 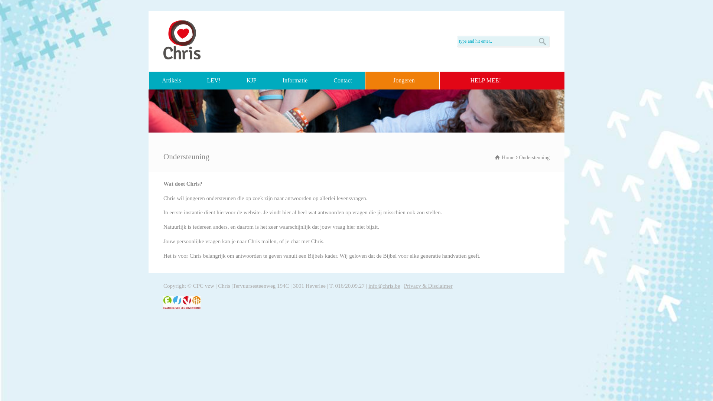 What do you see at coordinates (384, 286) in the screenshot?
I see `info@chris.be` at bounding box center [384, 286].